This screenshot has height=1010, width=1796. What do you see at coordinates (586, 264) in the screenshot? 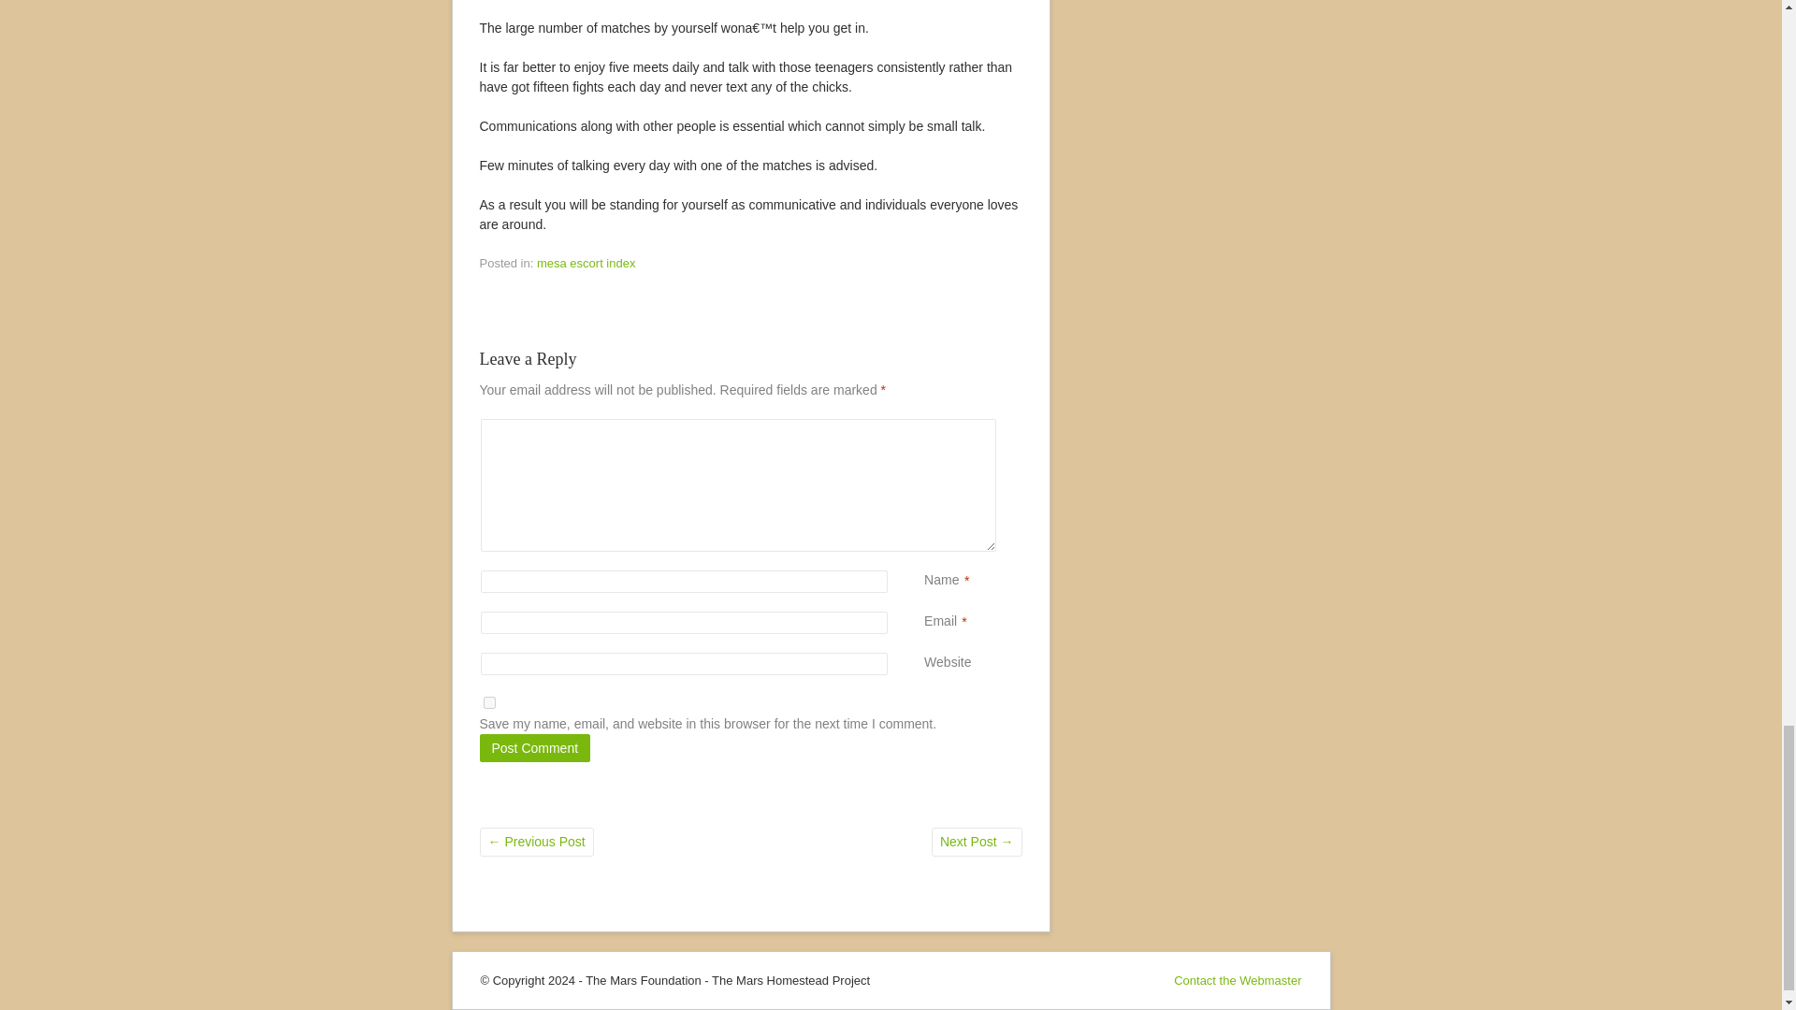
I see `mesa escort index` at bounding box center [586, 264].